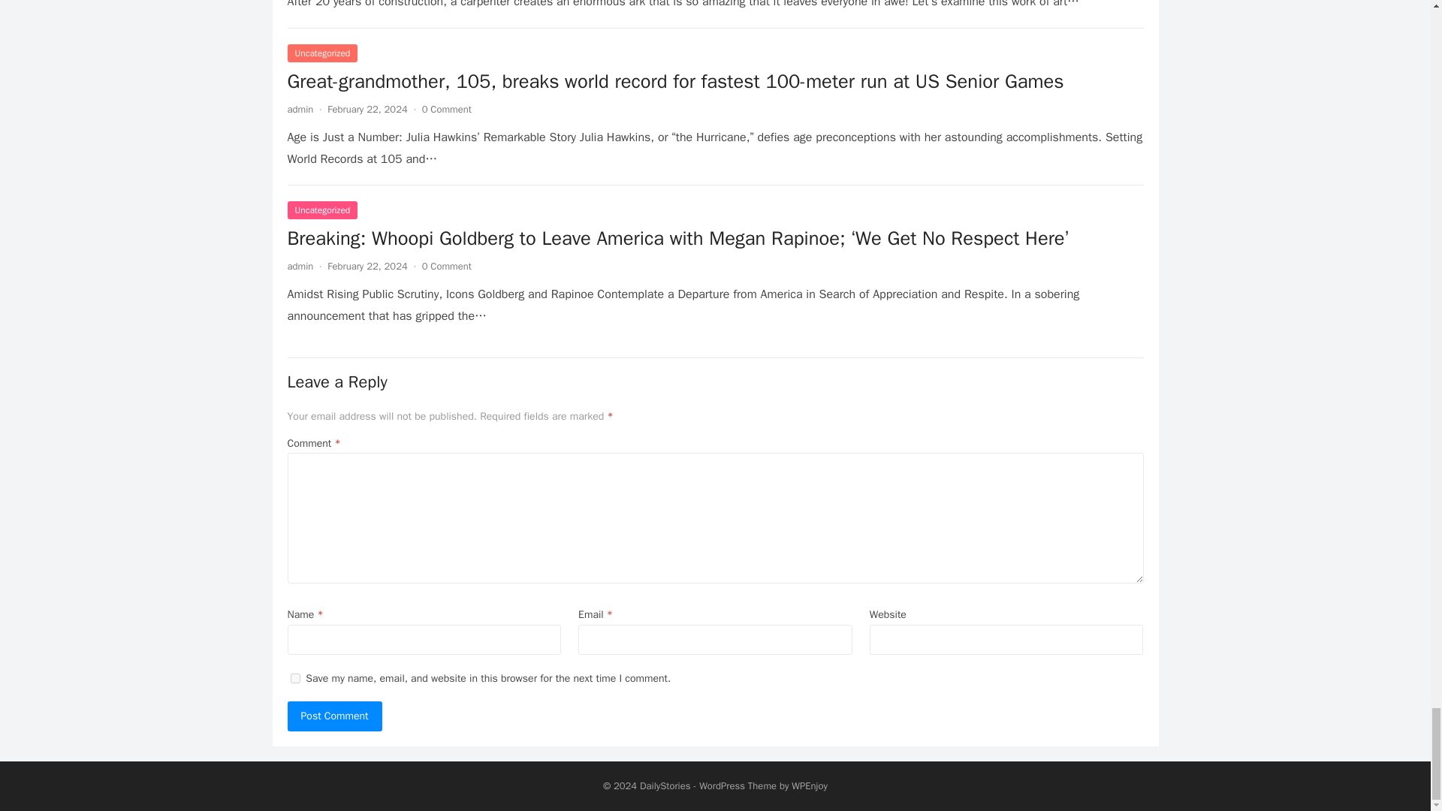 This screenshot has width=1442, height=811. I want to click on DailyStories, so click(665, 785).